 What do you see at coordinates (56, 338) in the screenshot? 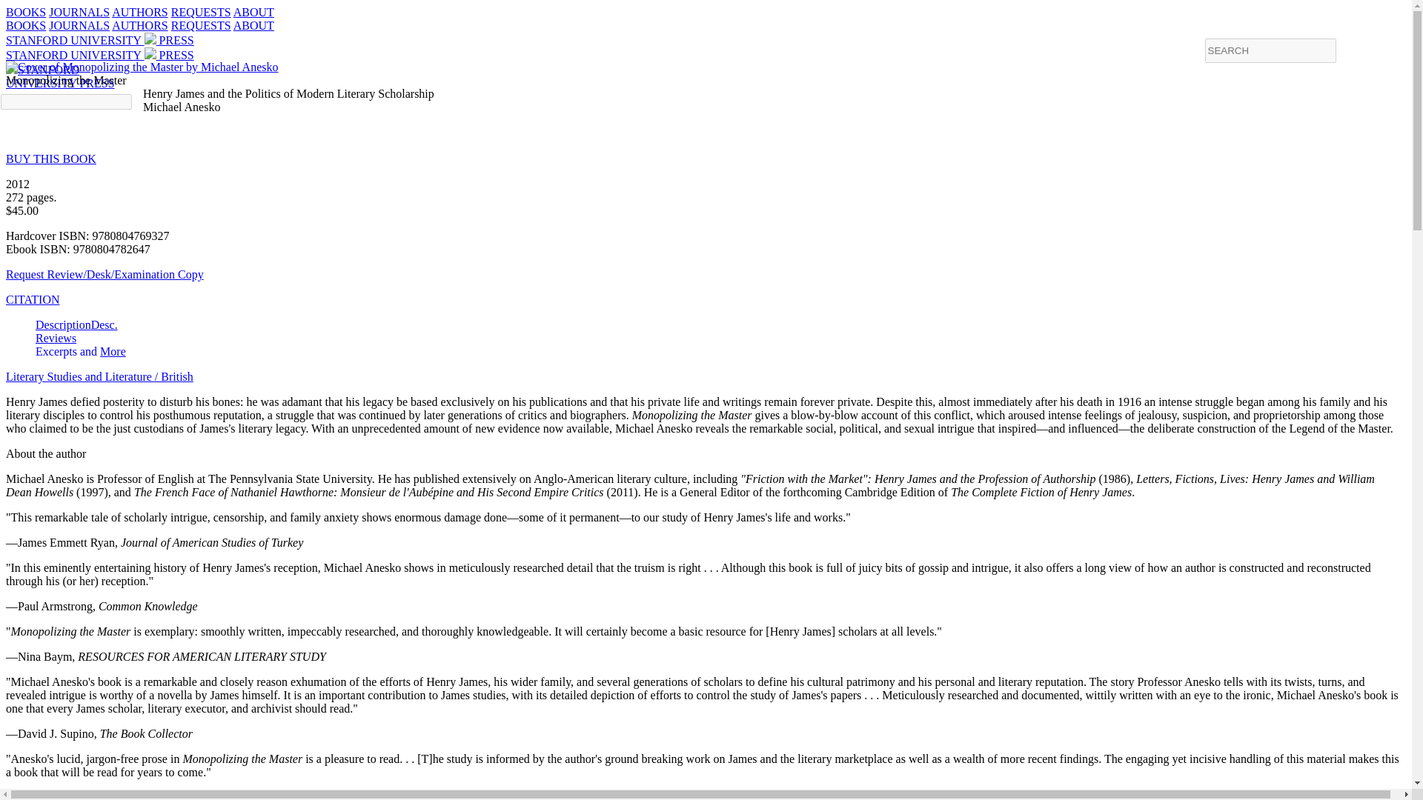
I see `CITATION` at bounding box center [56, 338].